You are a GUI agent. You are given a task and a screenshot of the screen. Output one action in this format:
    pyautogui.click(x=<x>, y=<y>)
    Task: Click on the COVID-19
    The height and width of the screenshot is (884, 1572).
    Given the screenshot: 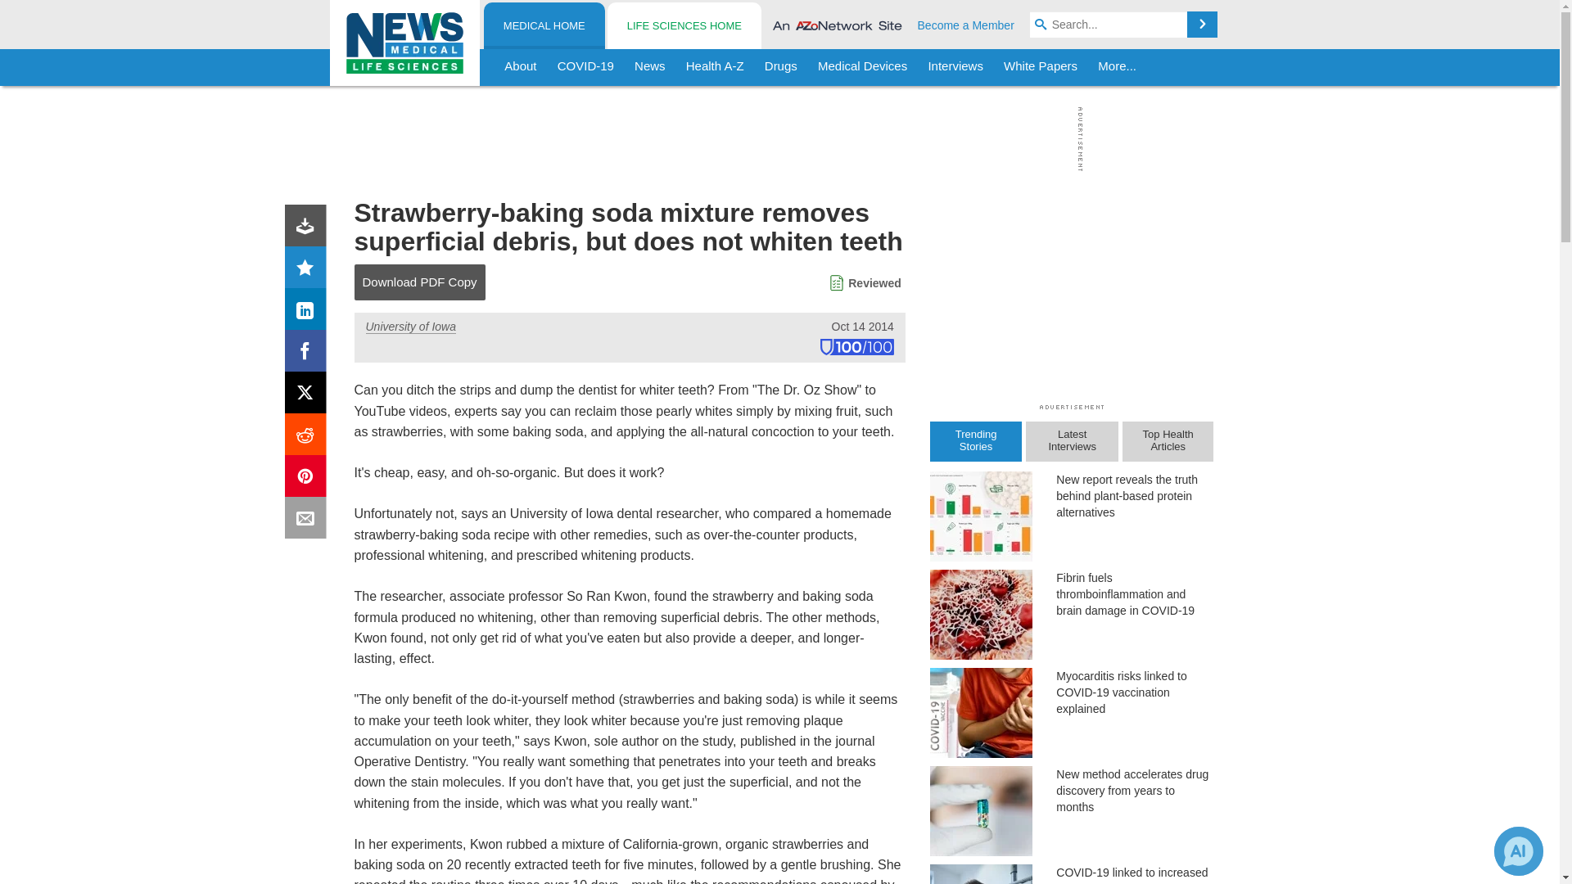 What is the action you would take?
    pyautogui.click(x=585, y=67)
    